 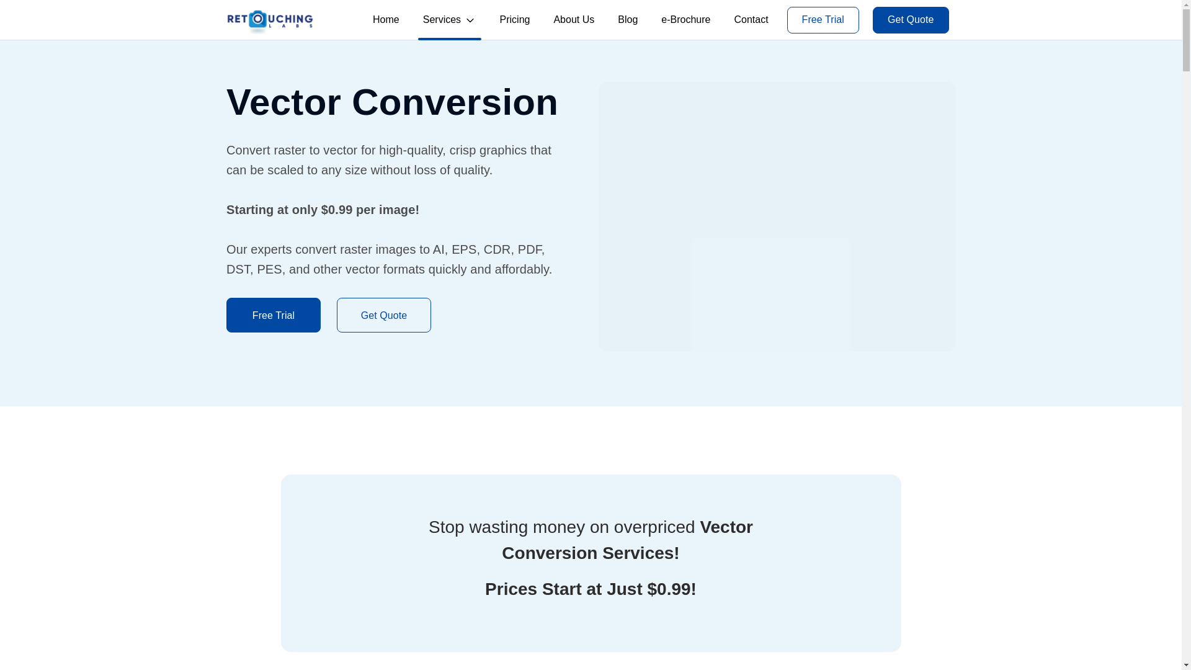 What do you see at coordinates (386, 20) in the screenshot?
I see `Home` at bounding box center [386, 20].